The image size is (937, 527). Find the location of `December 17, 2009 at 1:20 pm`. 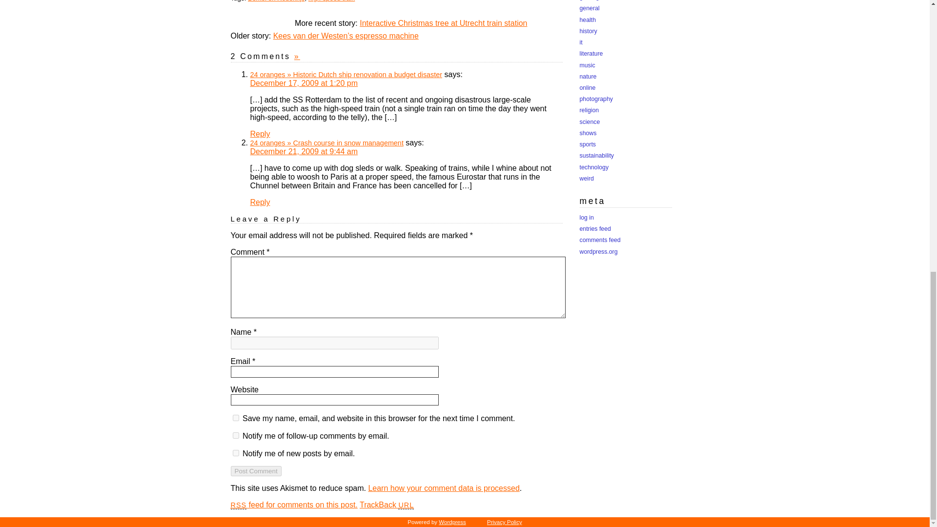

December 17, 2009 at 1:20 pm is located at coordinates (304, 83).